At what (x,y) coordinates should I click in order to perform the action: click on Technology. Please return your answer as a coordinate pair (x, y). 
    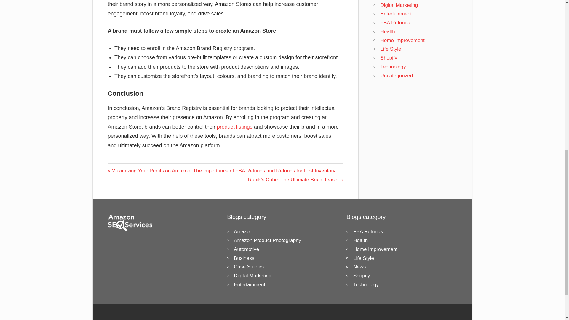
    Looking at the image, I should click on (393, 67).